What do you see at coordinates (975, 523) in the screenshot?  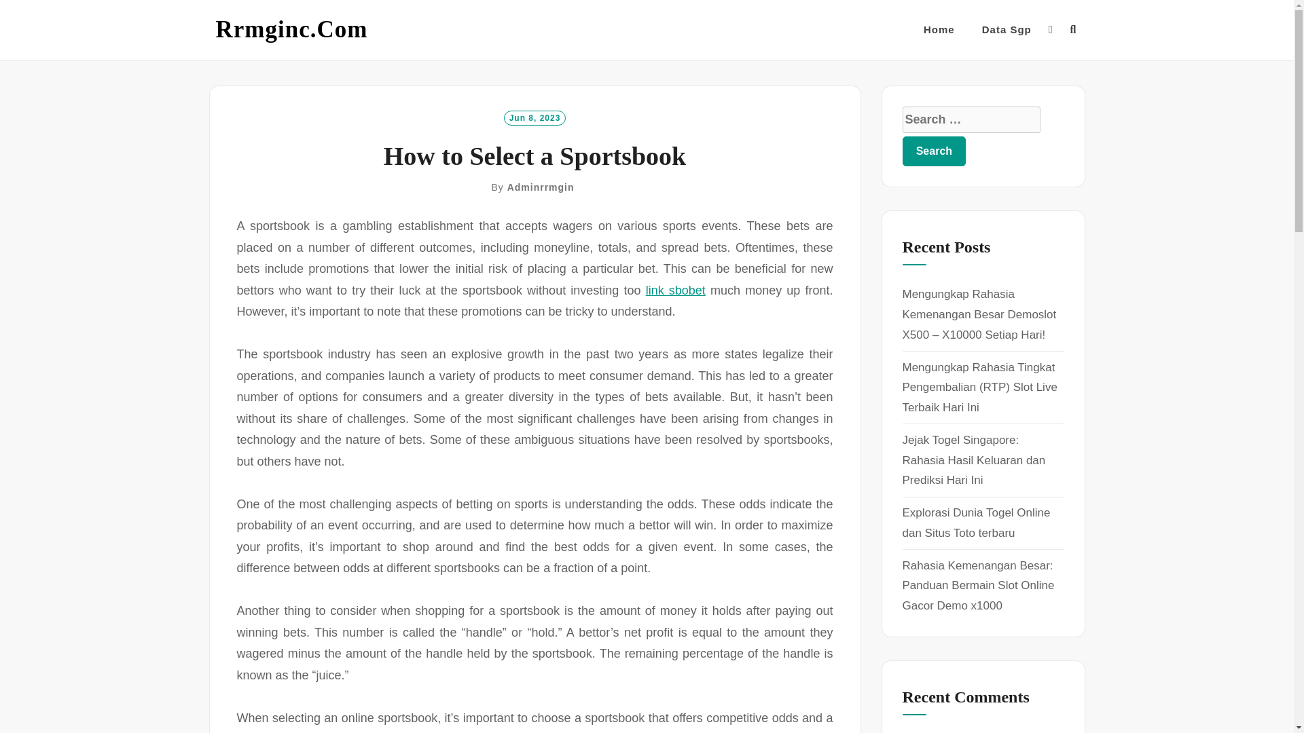 I see `Explorasi Dunia Togel Online dan Situs Toto terbaru` at bounding box center [975, 523].